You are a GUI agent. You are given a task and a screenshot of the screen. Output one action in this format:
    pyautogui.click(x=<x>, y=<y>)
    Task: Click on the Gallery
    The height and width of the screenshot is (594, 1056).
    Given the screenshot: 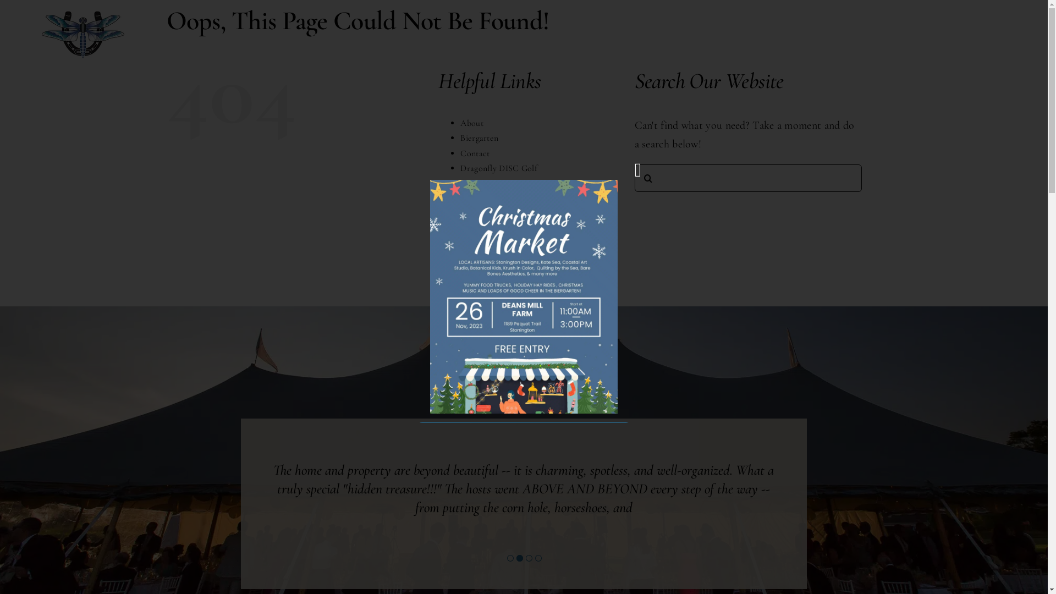 What is the action you would take?
    pyautogui.click(x=474, y=229)
    